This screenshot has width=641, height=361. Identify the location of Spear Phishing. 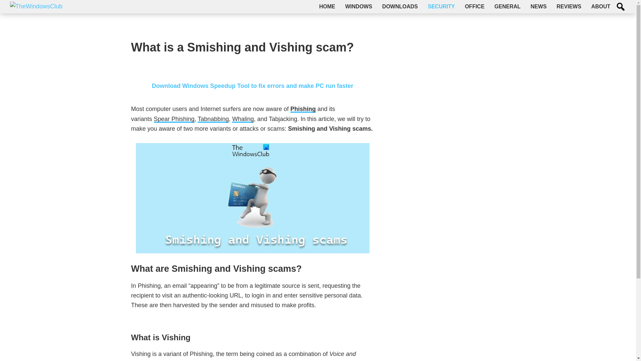
(174, 119).